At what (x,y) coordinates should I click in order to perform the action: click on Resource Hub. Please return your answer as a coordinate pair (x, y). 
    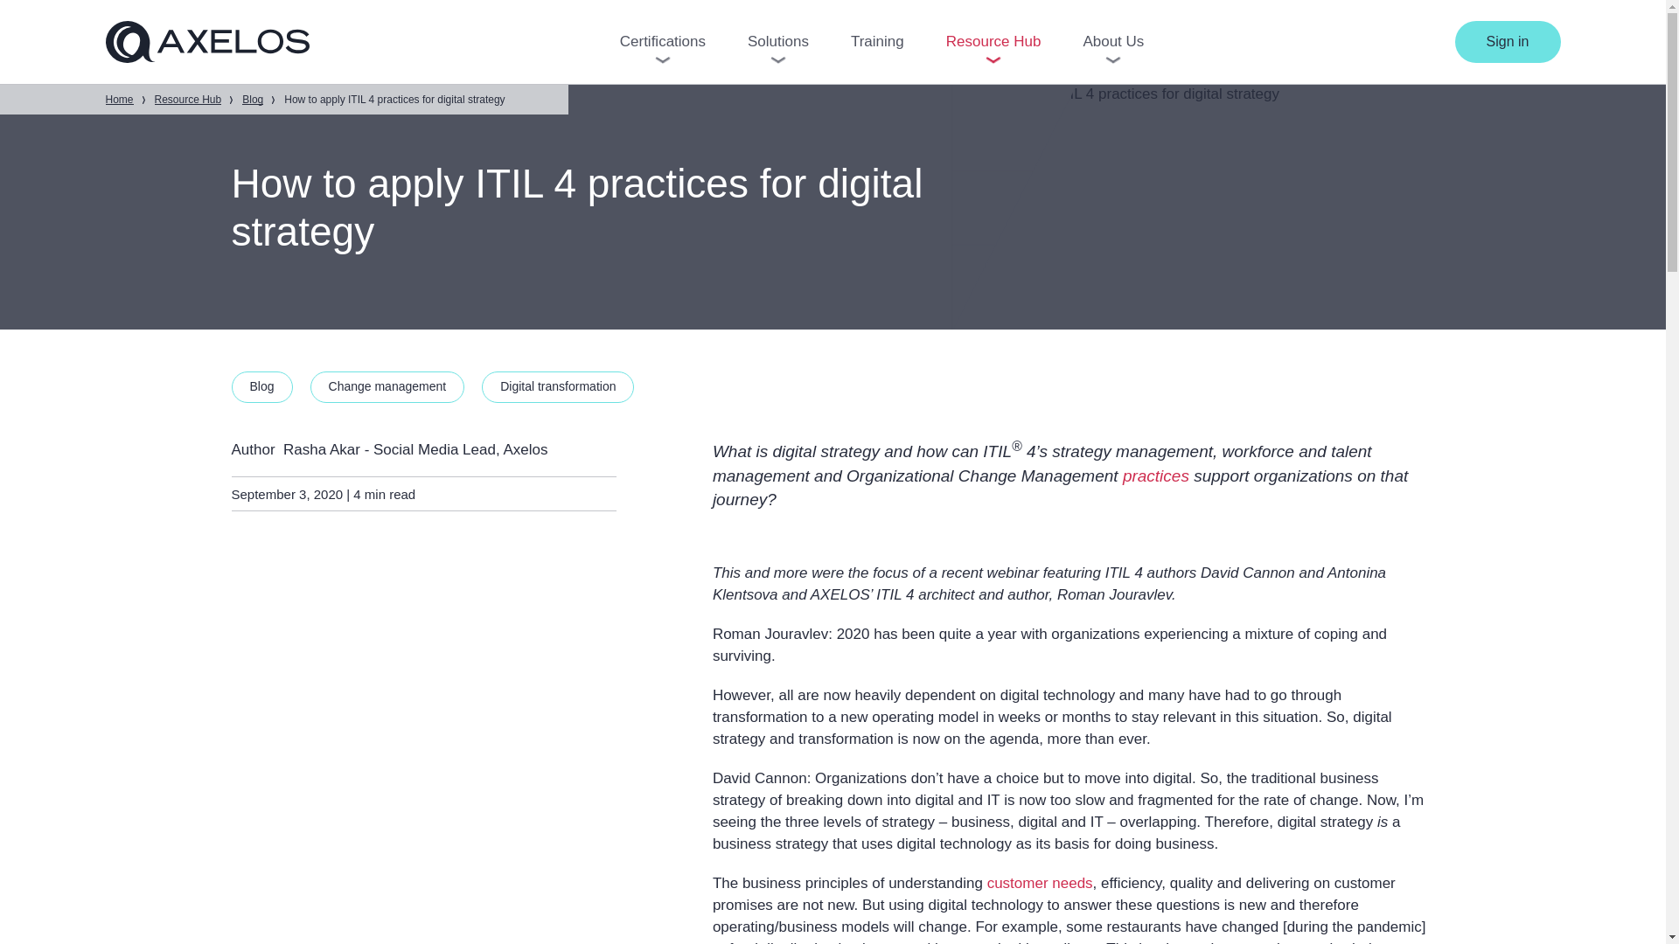
    Looking at the image, I should click on (993, 42).